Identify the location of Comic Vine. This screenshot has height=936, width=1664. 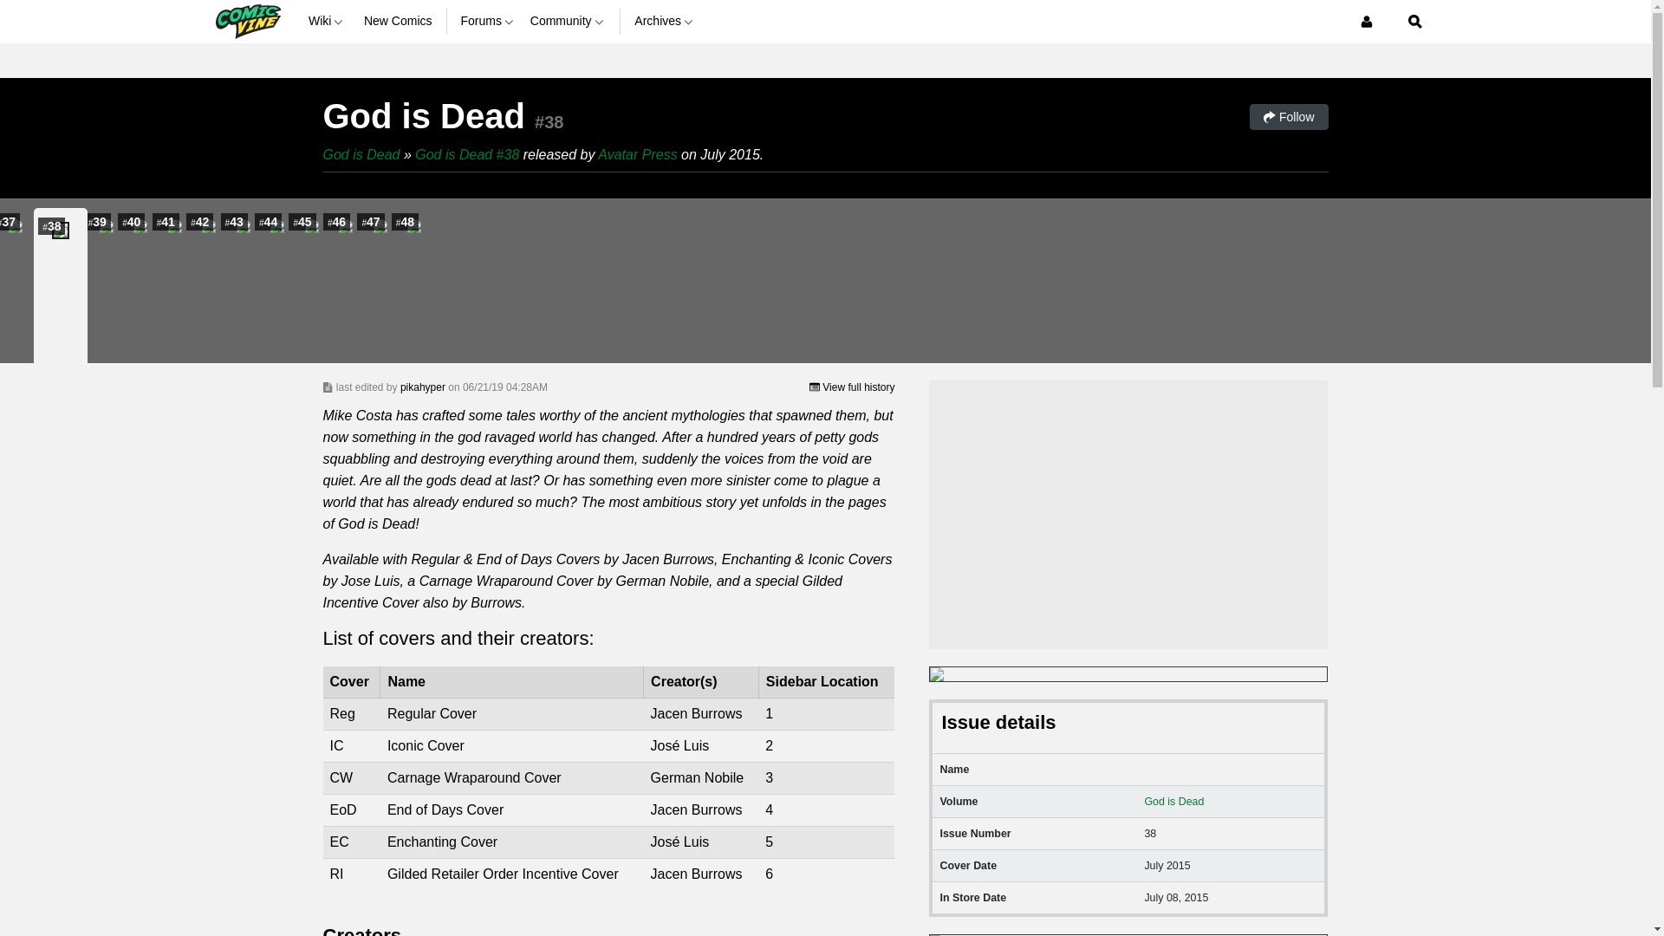
(246, 21).